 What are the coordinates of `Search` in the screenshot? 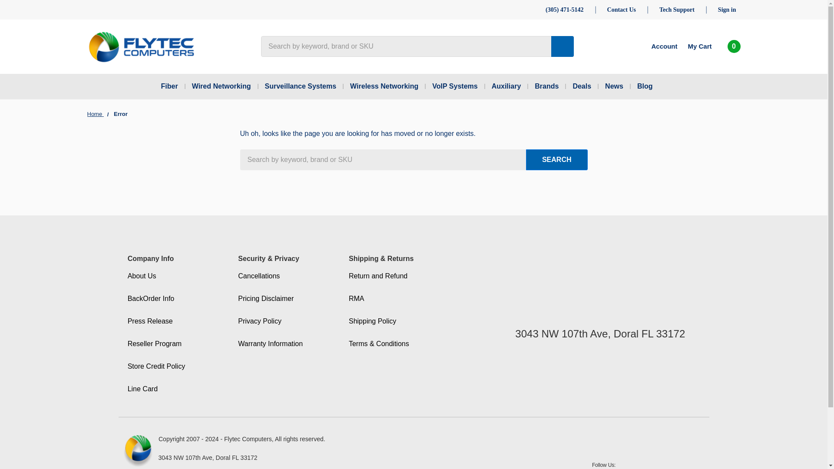 It's located at (557, 160).